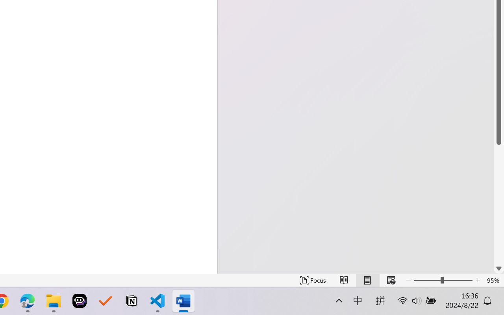  What do you see at coordinates (494, 280) in the screenshot?
I see `Zoom 95%` at bounding box center [494, 280].